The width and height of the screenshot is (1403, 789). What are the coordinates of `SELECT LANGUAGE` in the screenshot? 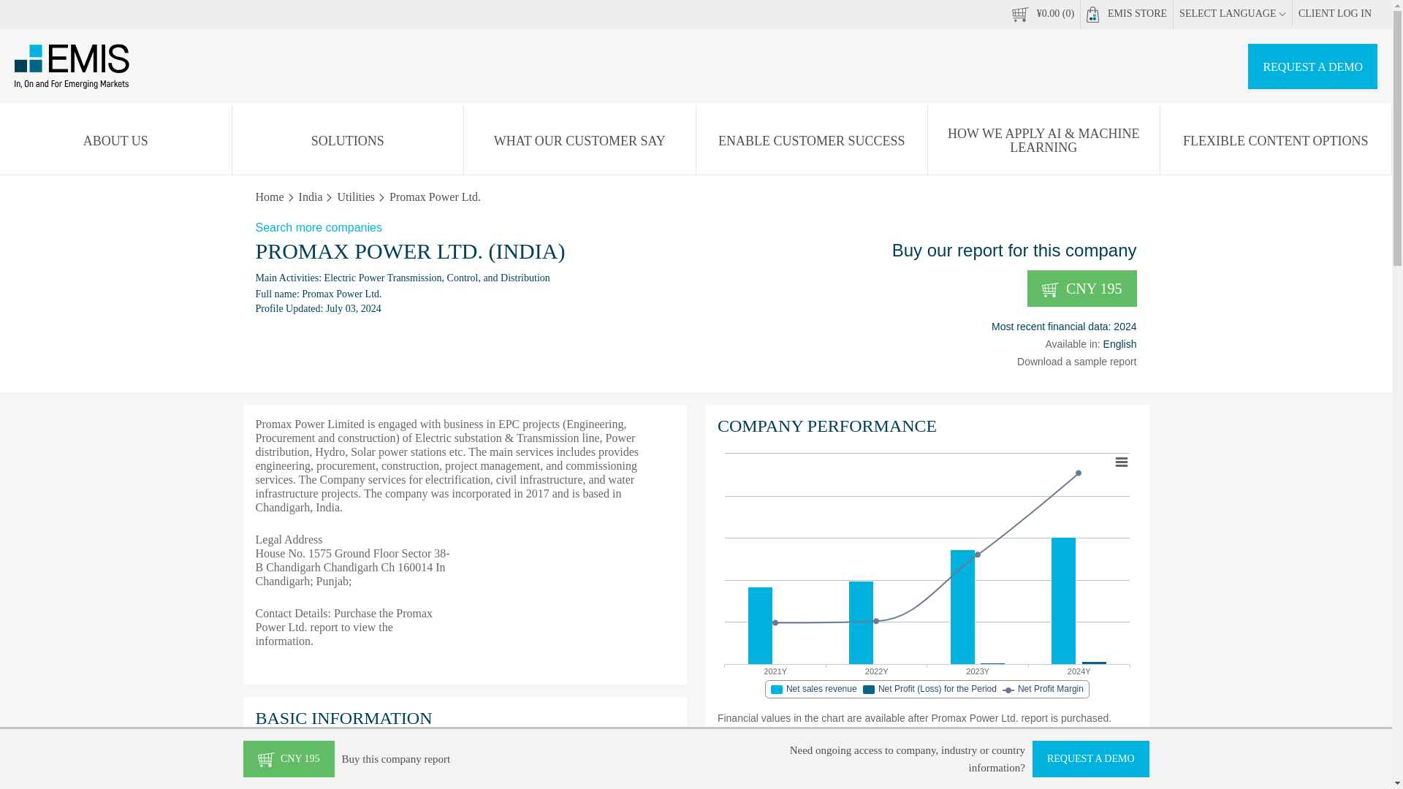 It's located at (1232, 13).